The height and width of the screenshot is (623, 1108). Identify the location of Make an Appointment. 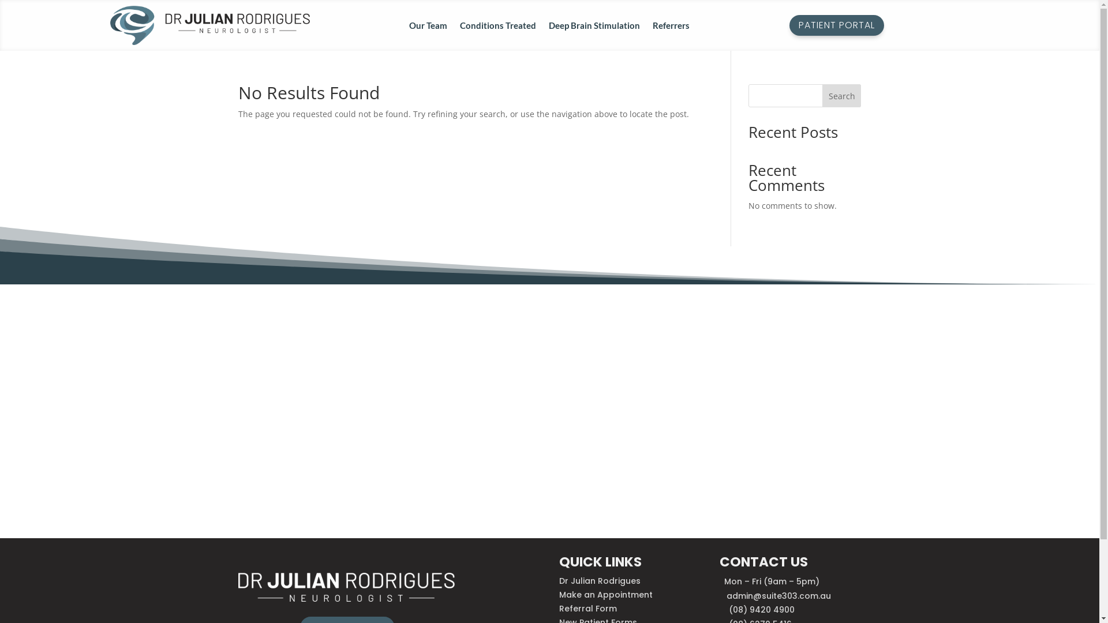
(606, 595).